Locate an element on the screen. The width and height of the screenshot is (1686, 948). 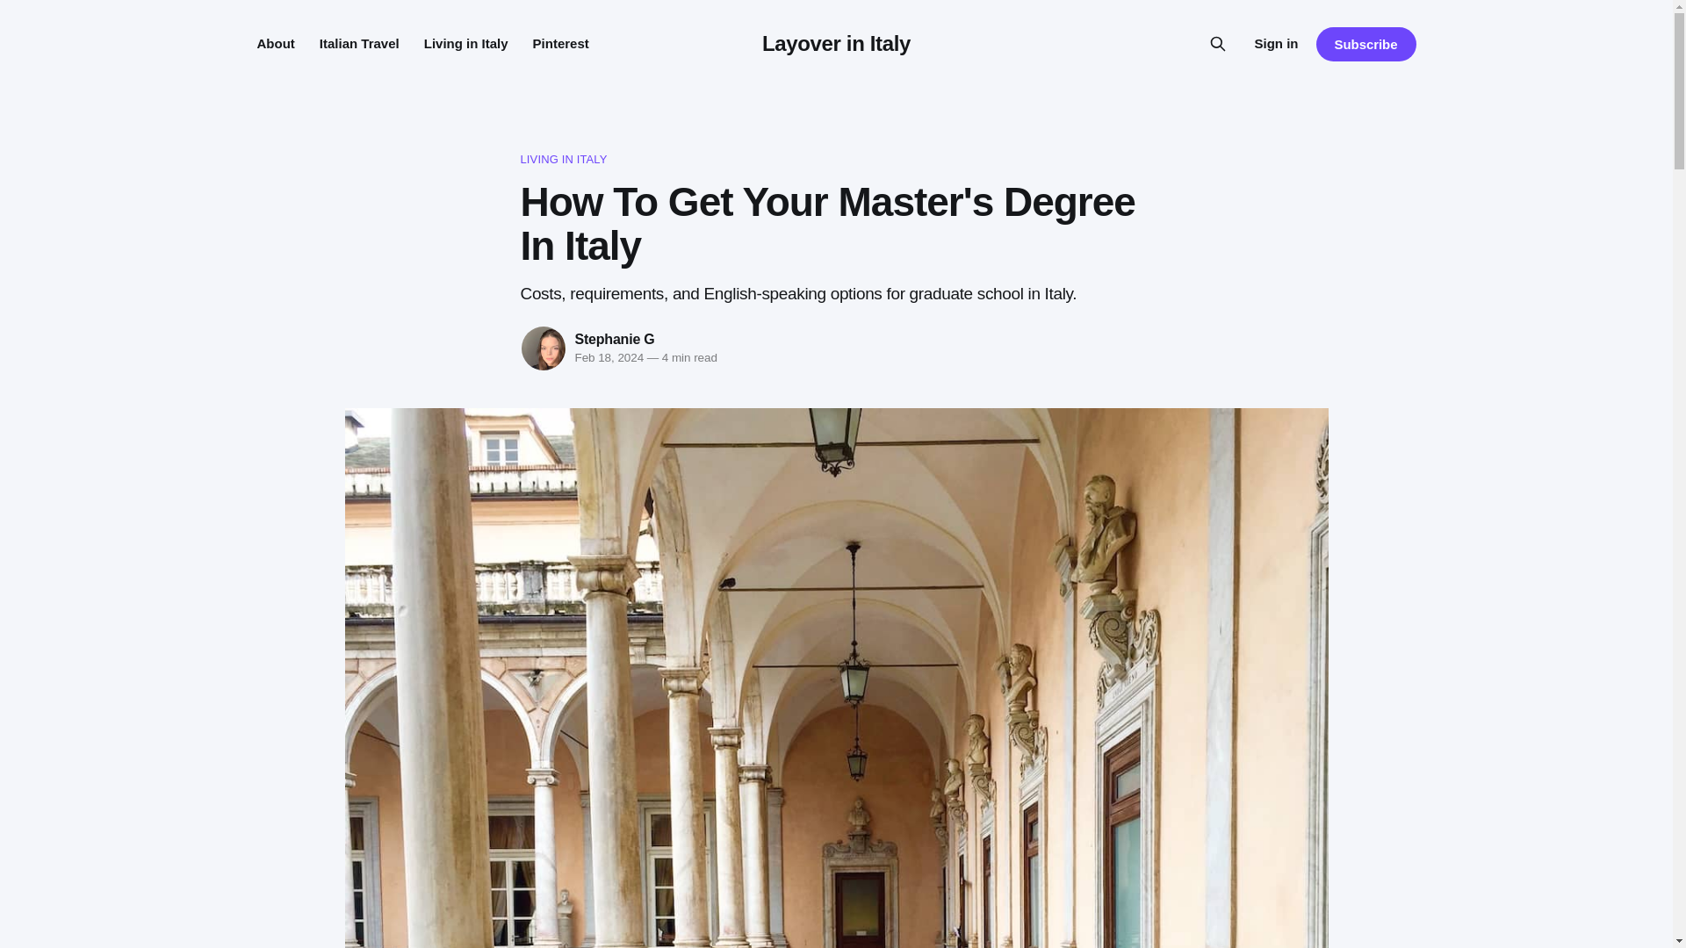
Living in Italy is located at coordinates (466, 44).